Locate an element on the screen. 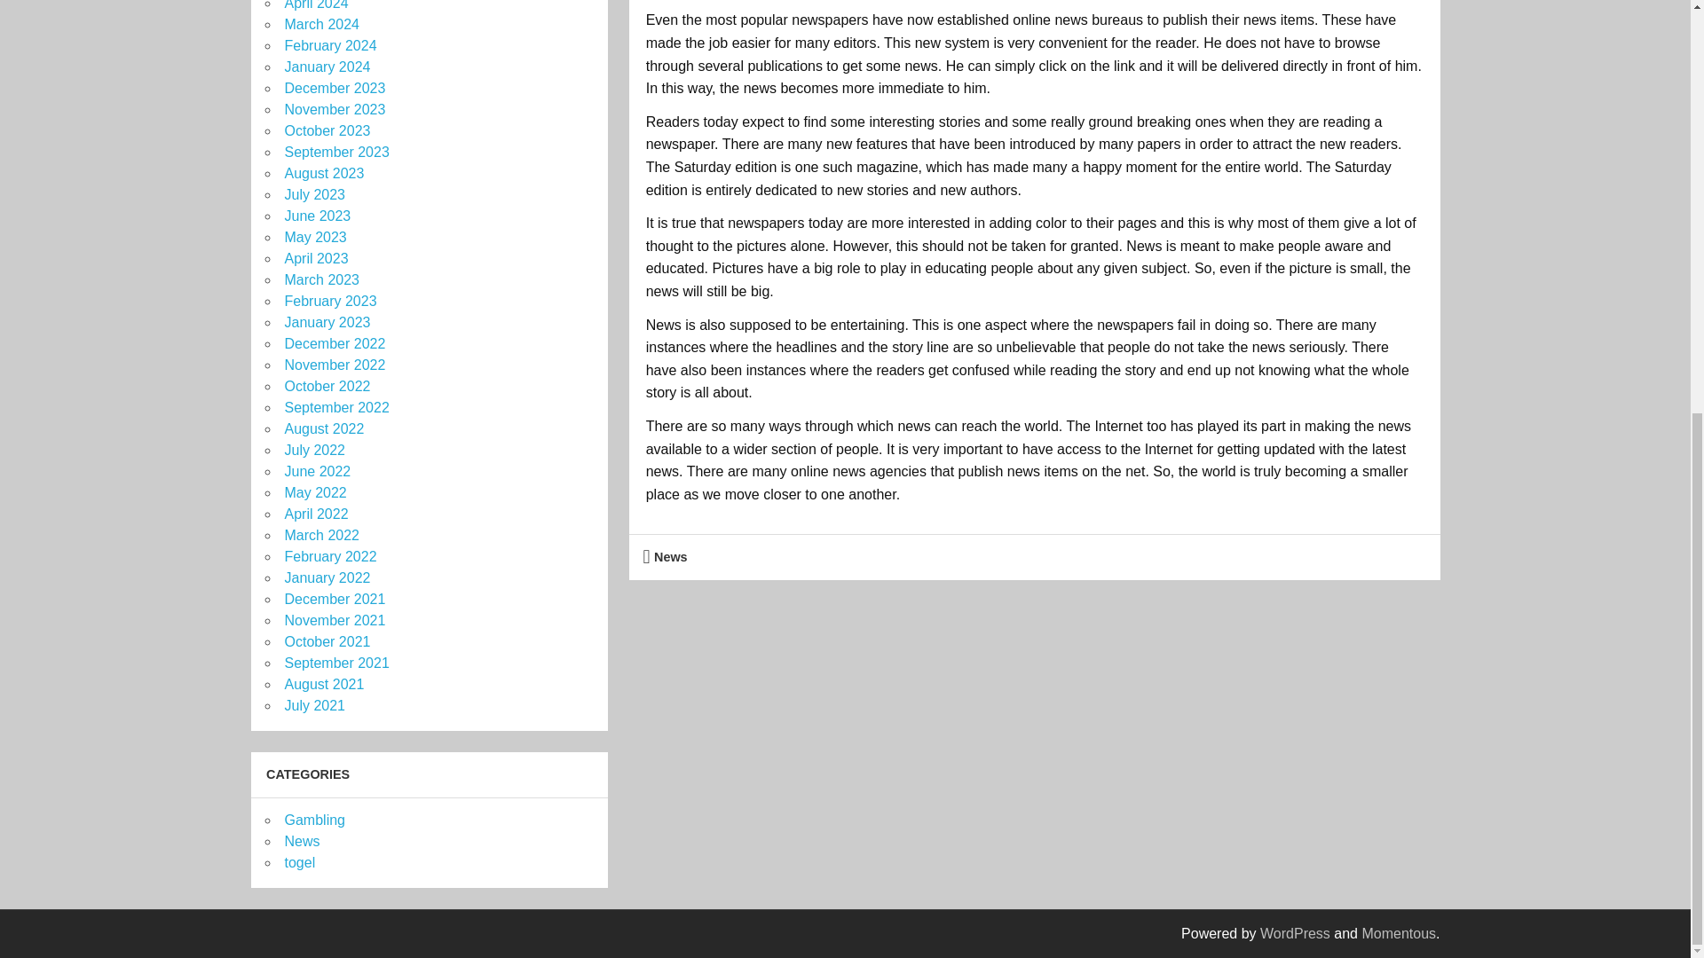  May 2022 is located at coordinates (314, 491).